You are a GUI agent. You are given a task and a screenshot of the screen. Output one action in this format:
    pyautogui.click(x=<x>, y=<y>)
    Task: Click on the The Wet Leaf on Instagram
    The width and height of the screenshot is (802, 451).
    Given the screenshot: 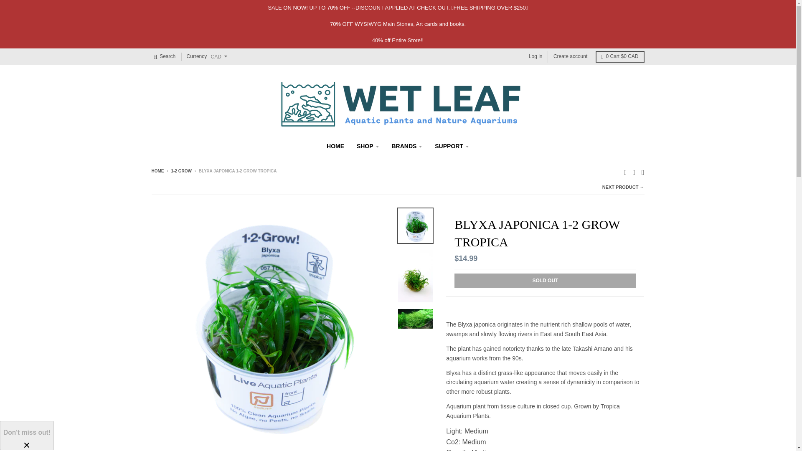 What is the action you would take?
    pyautogui.click(x=634, y=172)
    